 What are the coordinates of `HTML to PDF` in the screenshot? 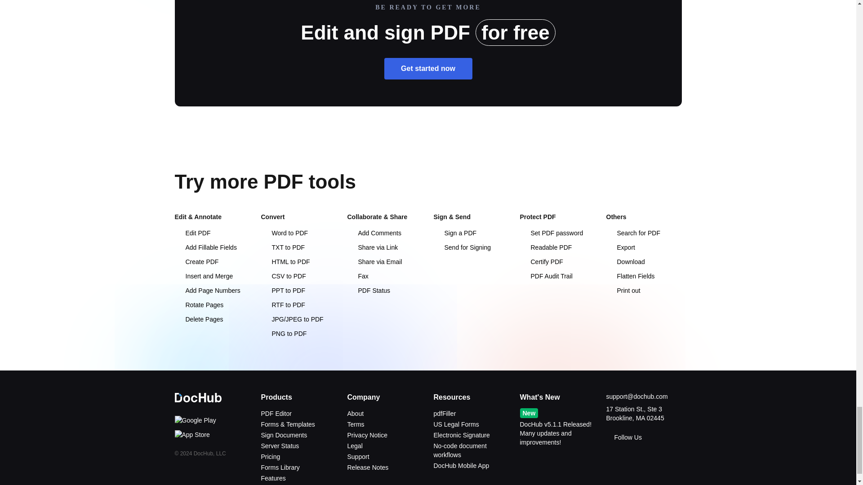 It's located at (285, 261).